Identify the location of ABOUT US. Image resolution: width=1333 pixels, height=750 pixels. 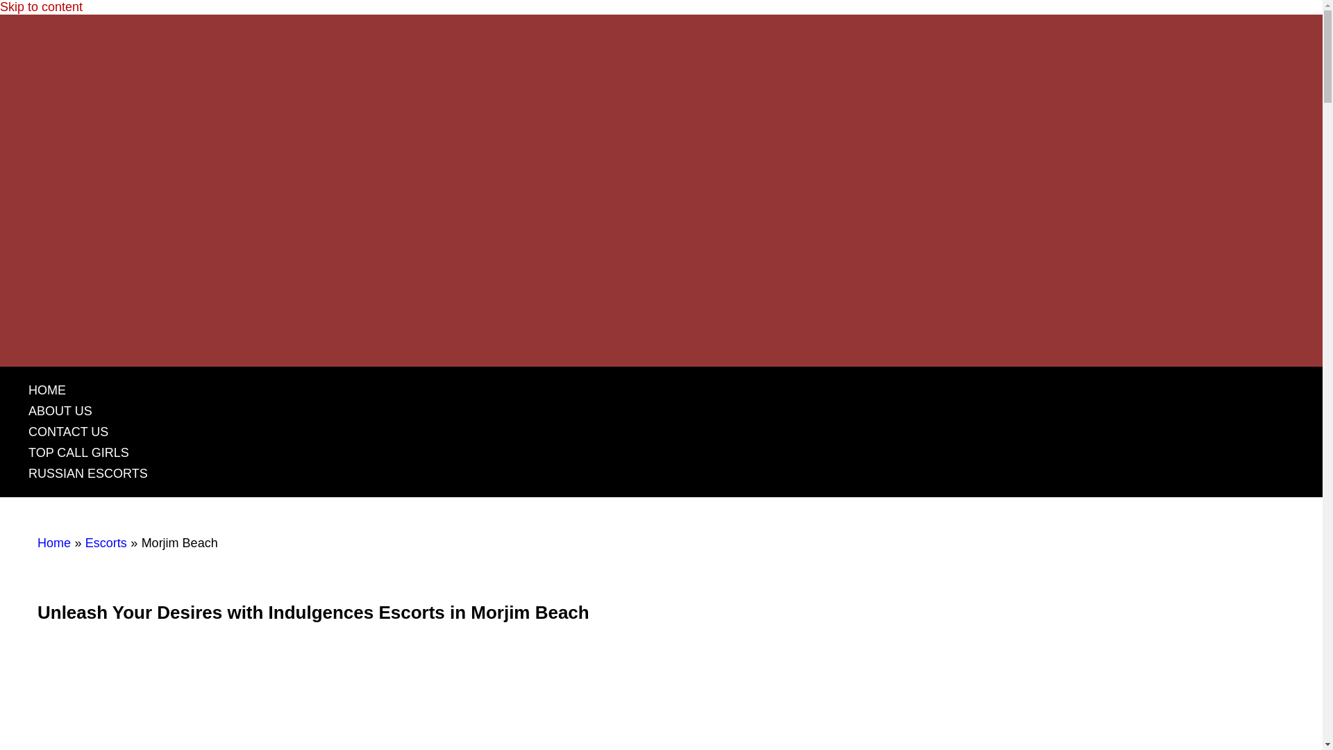
(60, 411).